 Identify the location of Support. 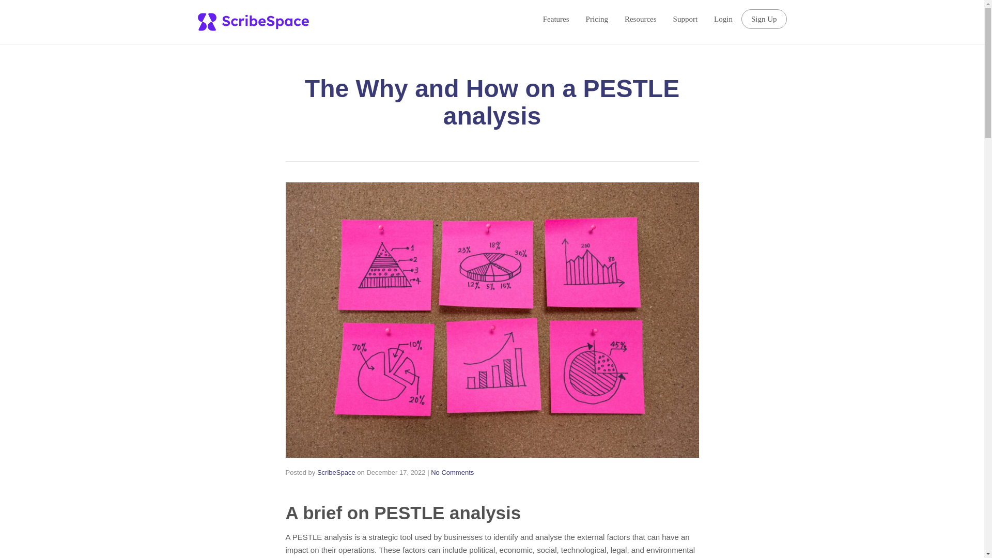
(686, 19).